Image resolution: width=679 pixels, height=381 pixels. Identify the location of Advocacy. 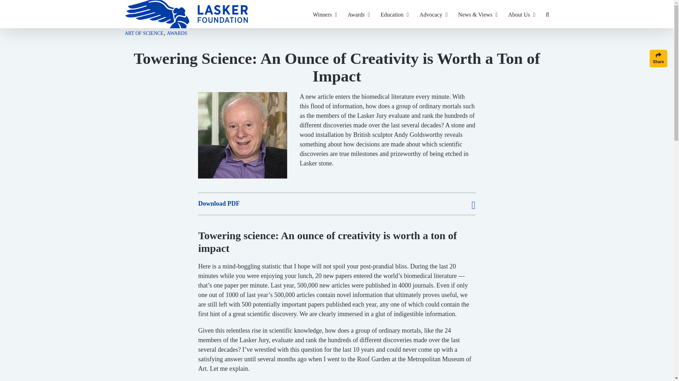
(434, 14).